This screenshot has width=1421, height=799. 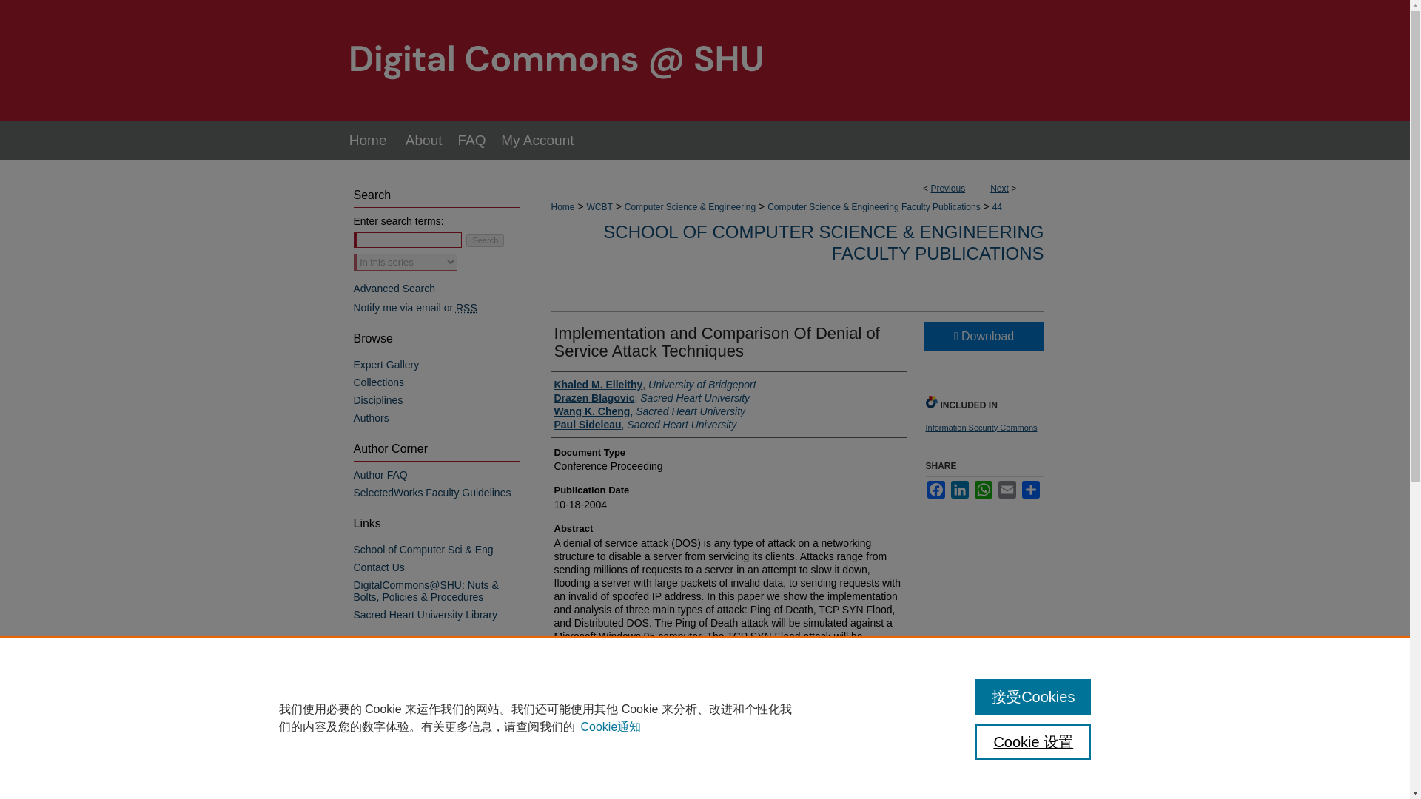 I want to click on Advanced Search, so click(x=395, y=289).